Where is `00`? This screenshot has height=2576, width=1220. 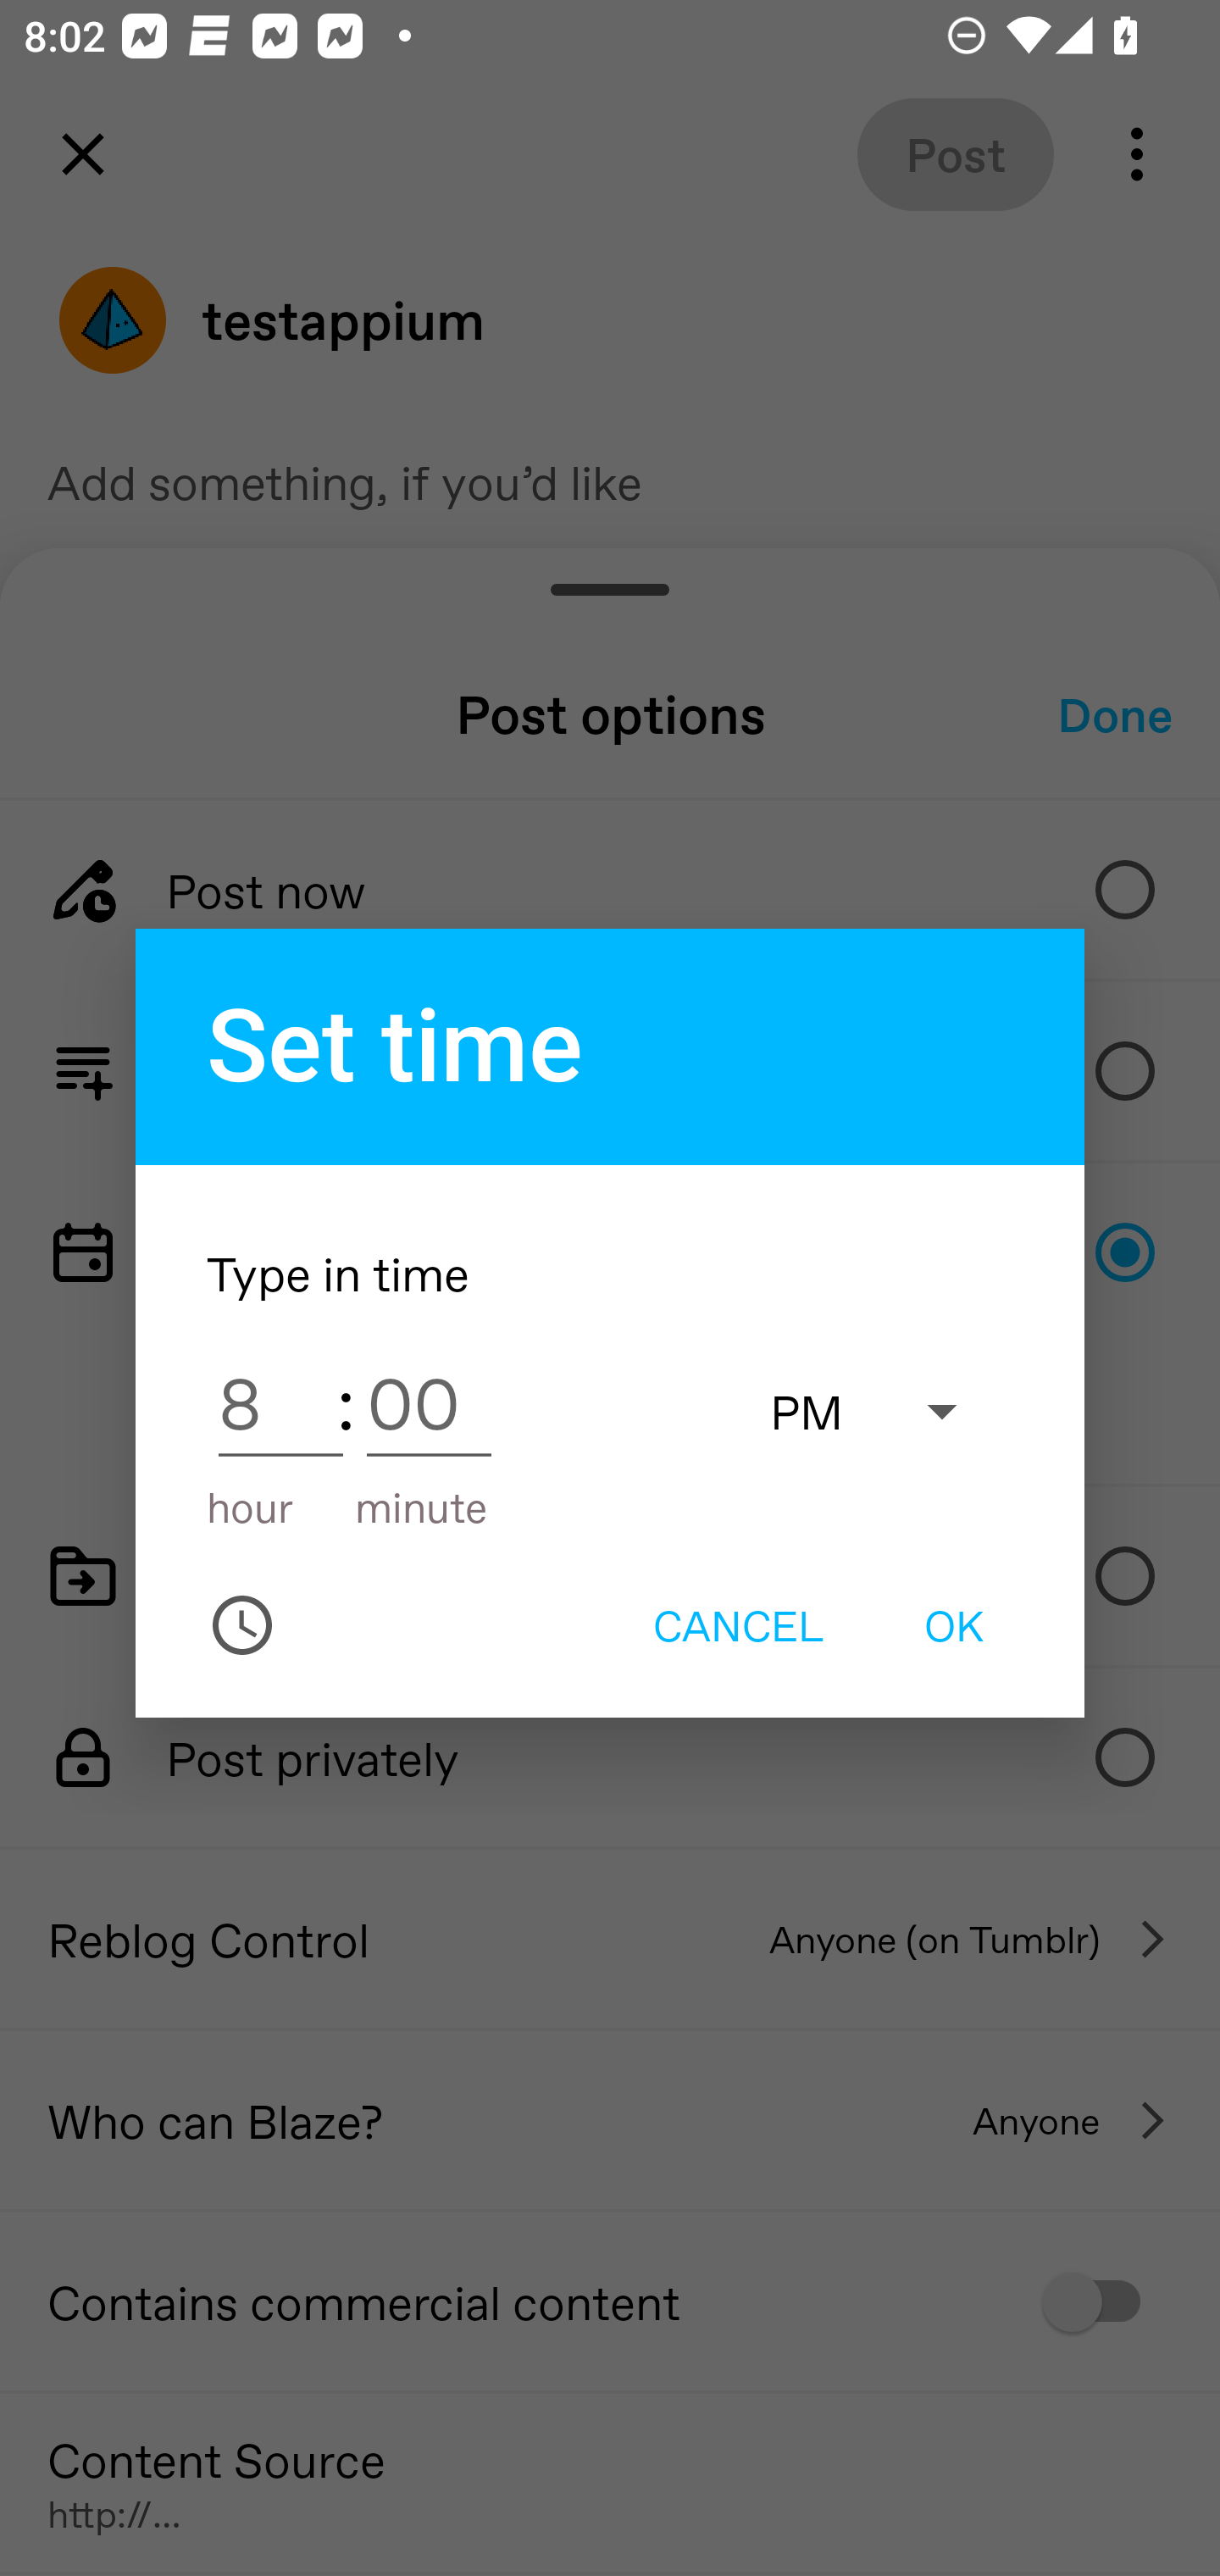 00 is located at coordinates (429, 1402).